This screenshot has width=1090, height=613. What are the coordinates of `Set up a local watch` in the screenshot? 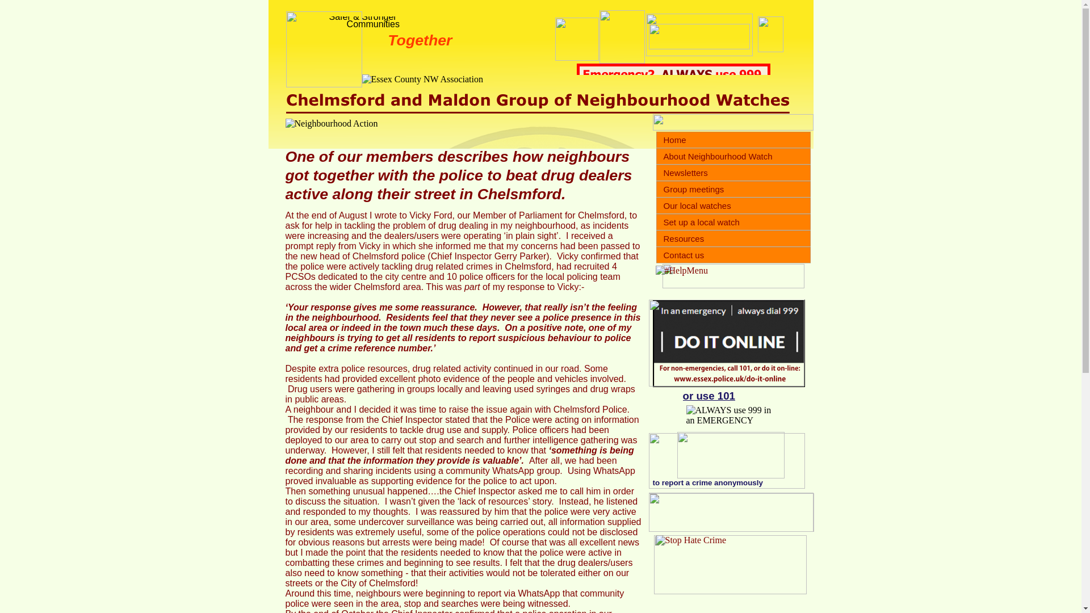 It's located at (733, 222).